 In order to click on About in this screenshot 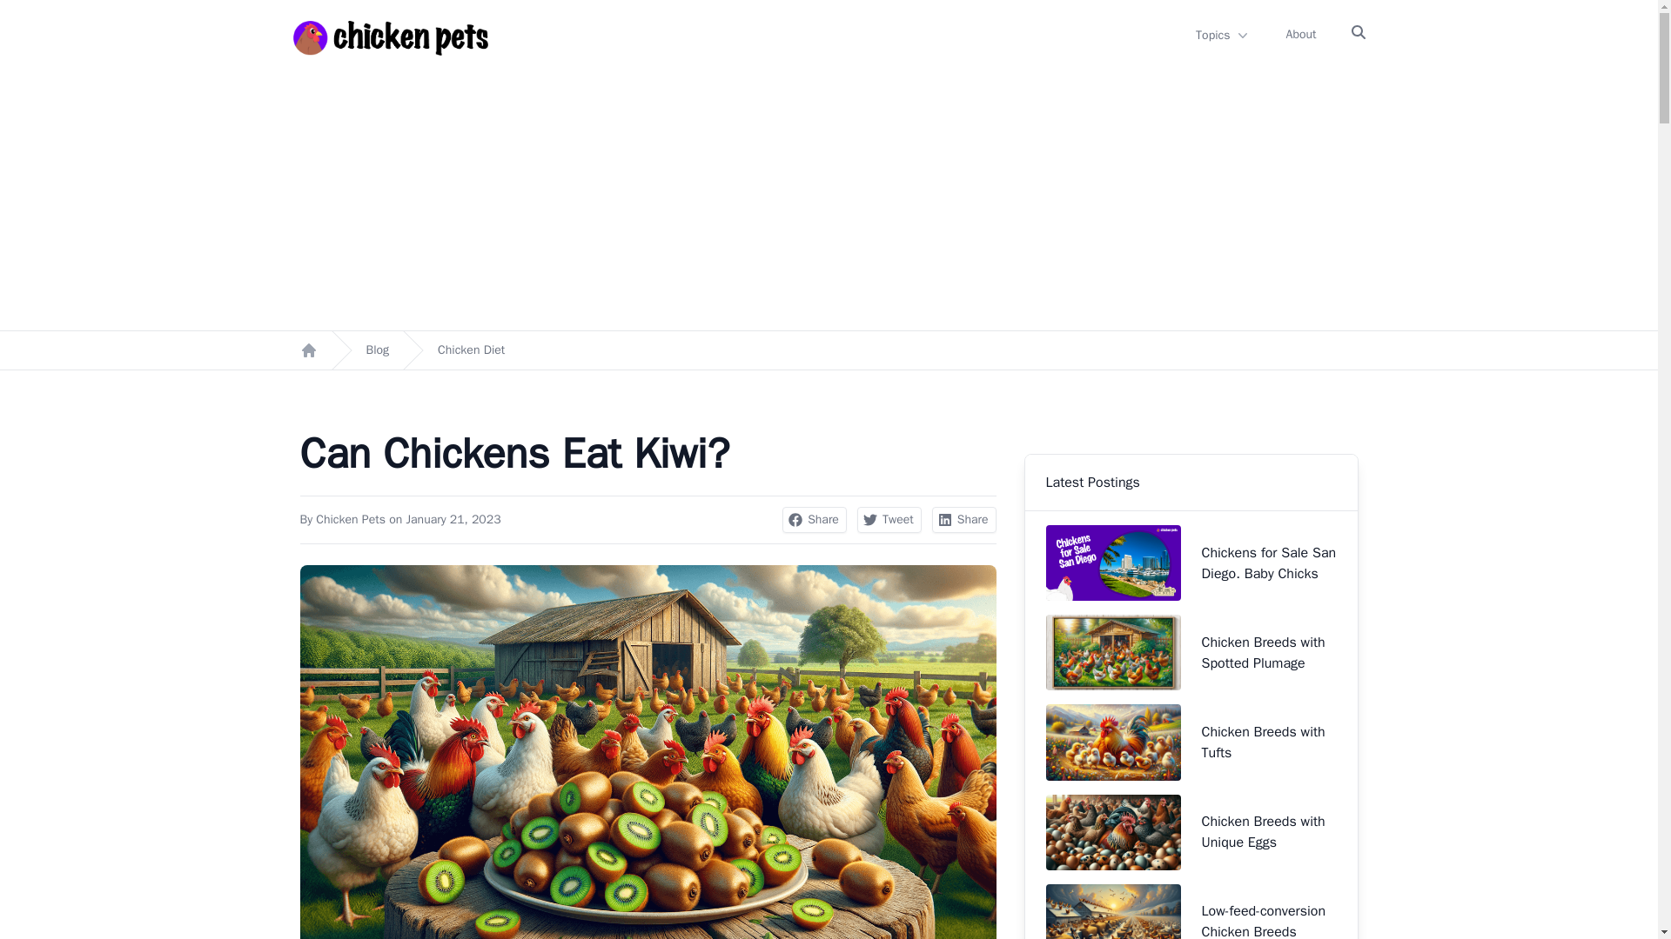, I will do `click(1301, 35)`.